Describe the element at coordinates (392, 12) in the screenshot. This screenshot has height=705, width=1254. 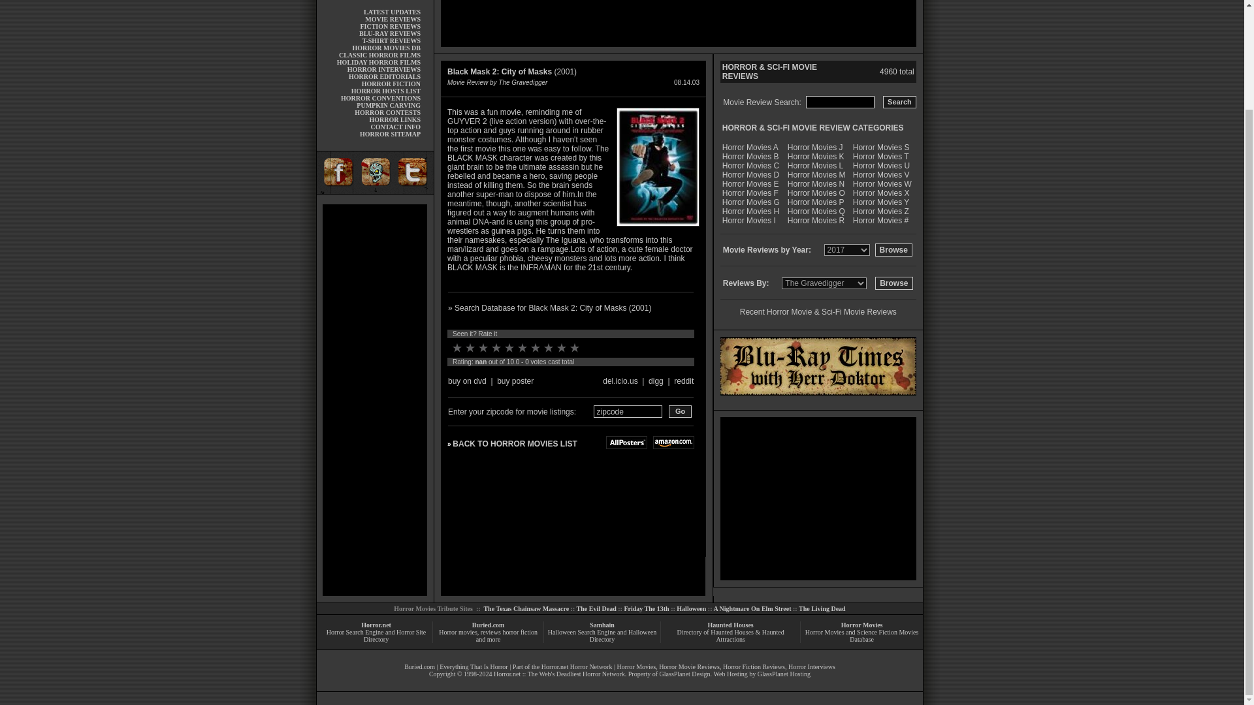
I see `LATEST UPDATES` at that location.